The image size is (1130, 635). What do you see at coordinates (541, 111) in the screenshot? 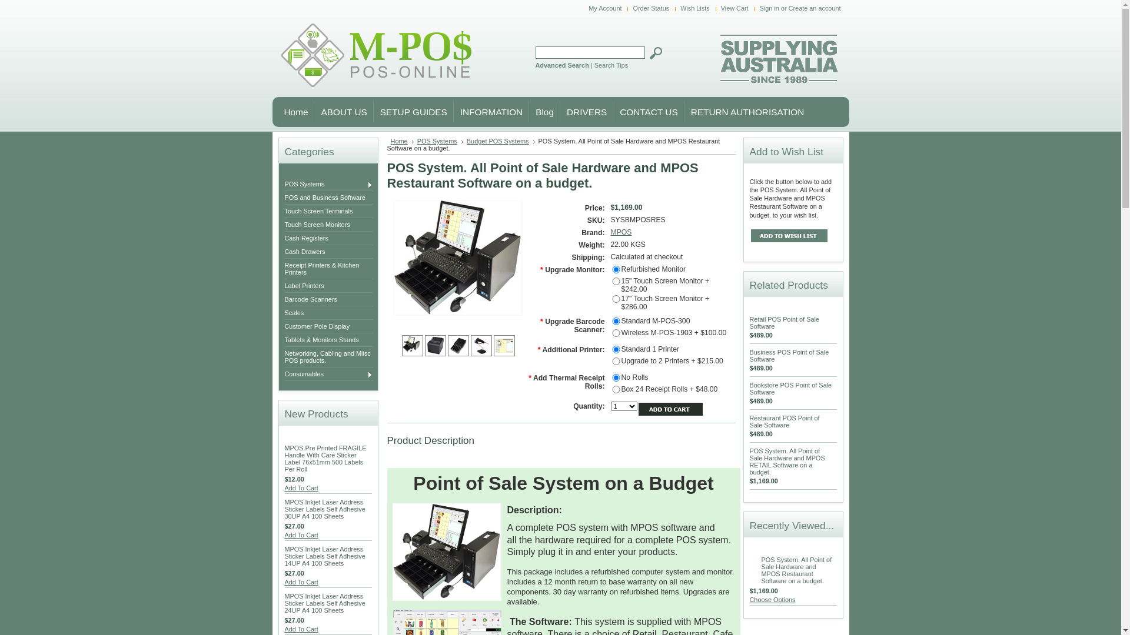
I see `Blog` at bounding box center [541, 111].